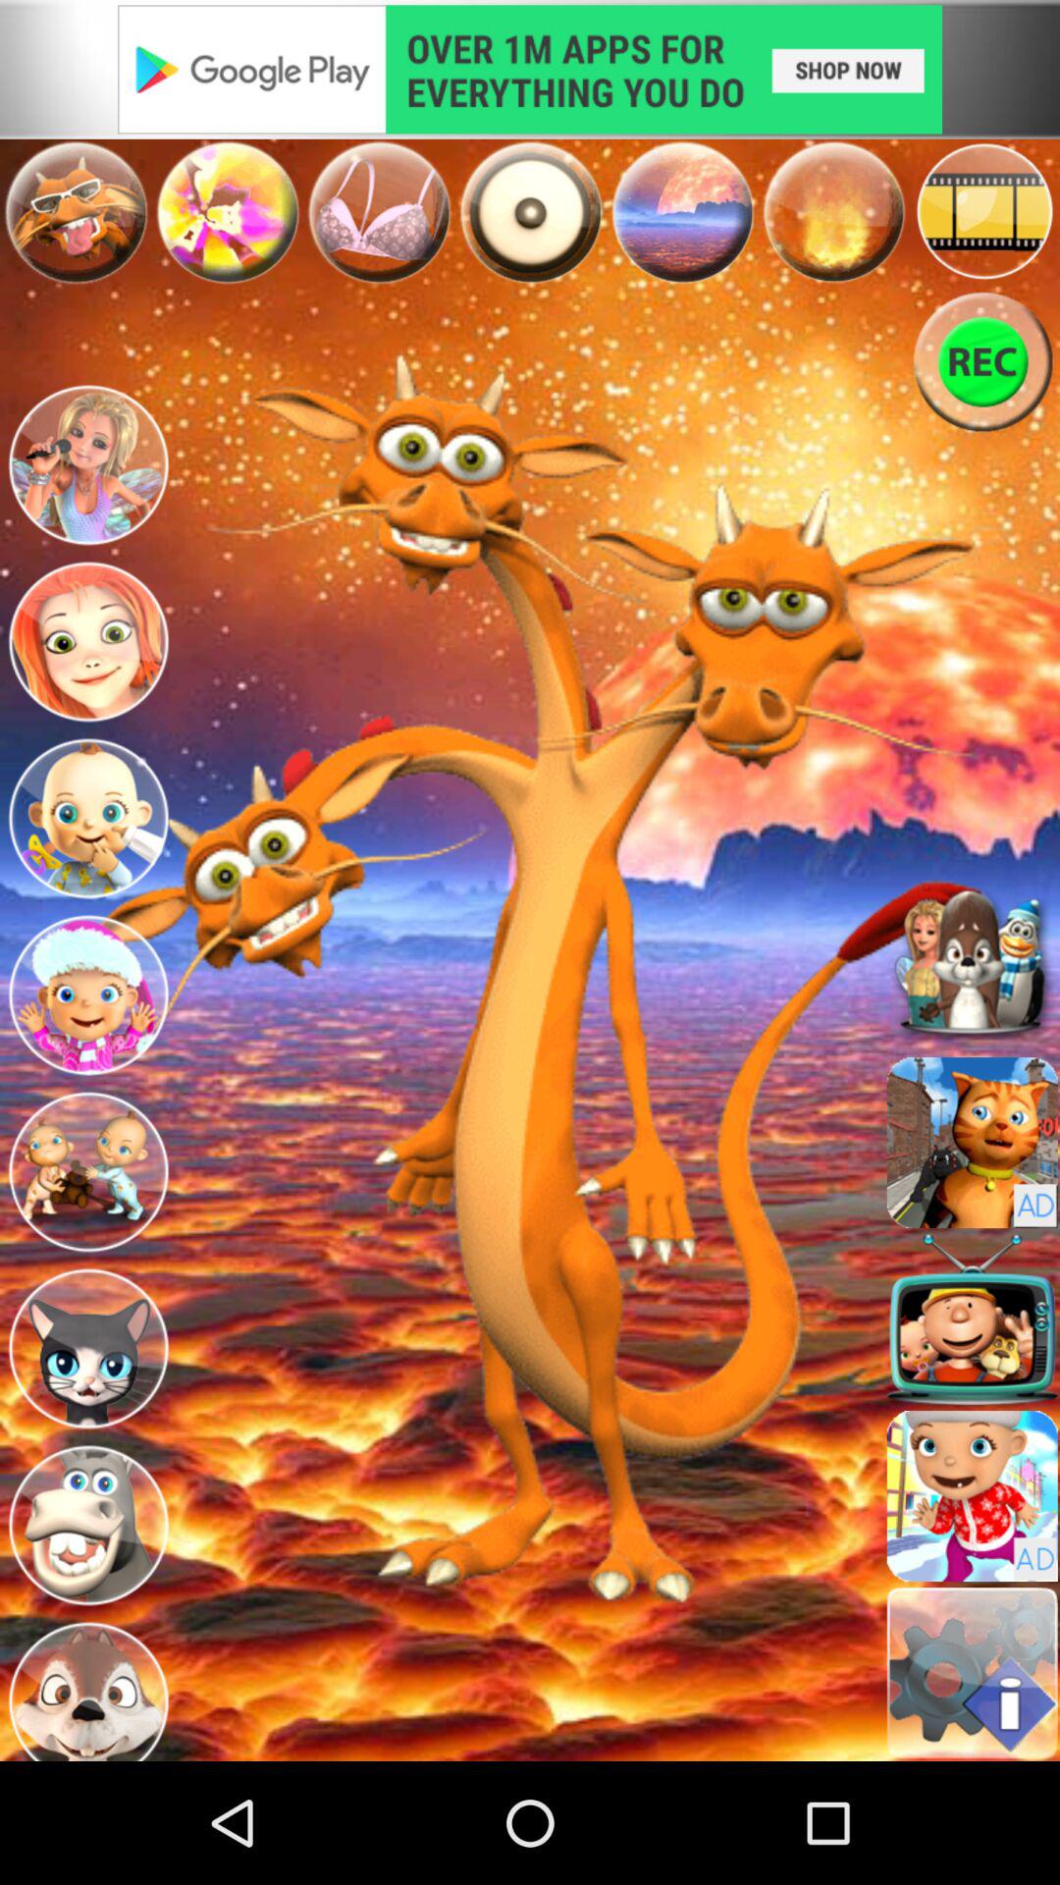  Describe the element at coordinates (972, 1673) in the screenshot. I see `information button` at that location.